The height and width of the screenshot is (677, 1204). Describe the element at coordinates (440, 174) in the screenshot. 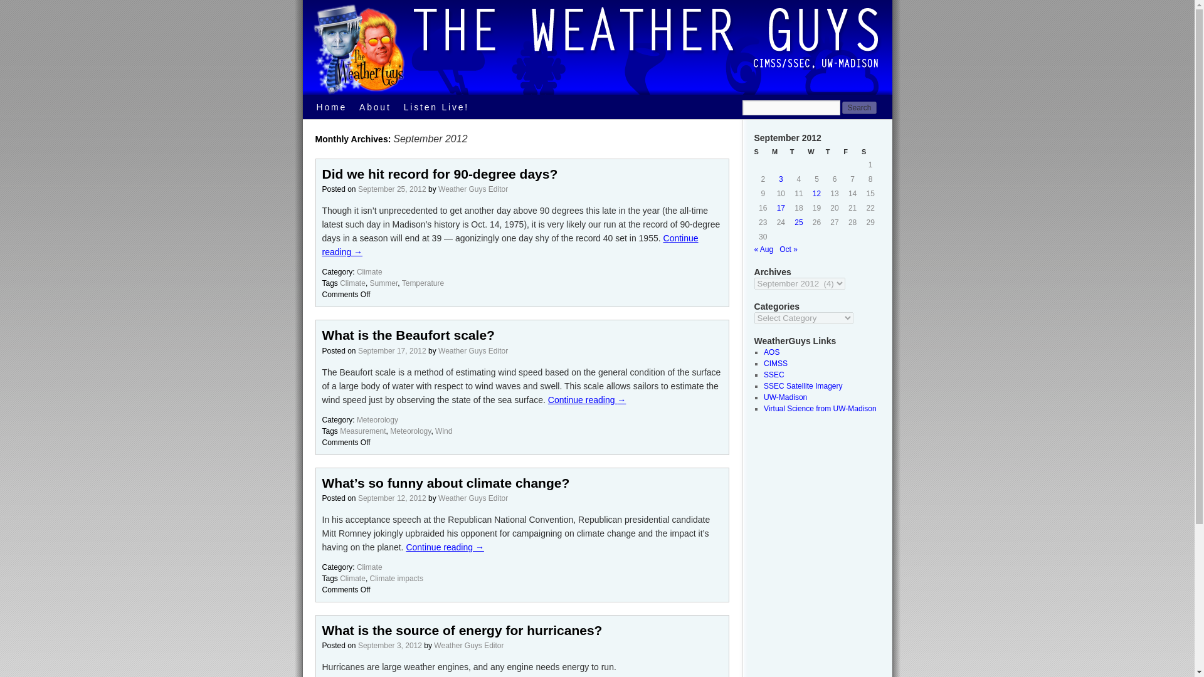

I see `Permalink to Did we hit record for 90-degree days?` at that location.